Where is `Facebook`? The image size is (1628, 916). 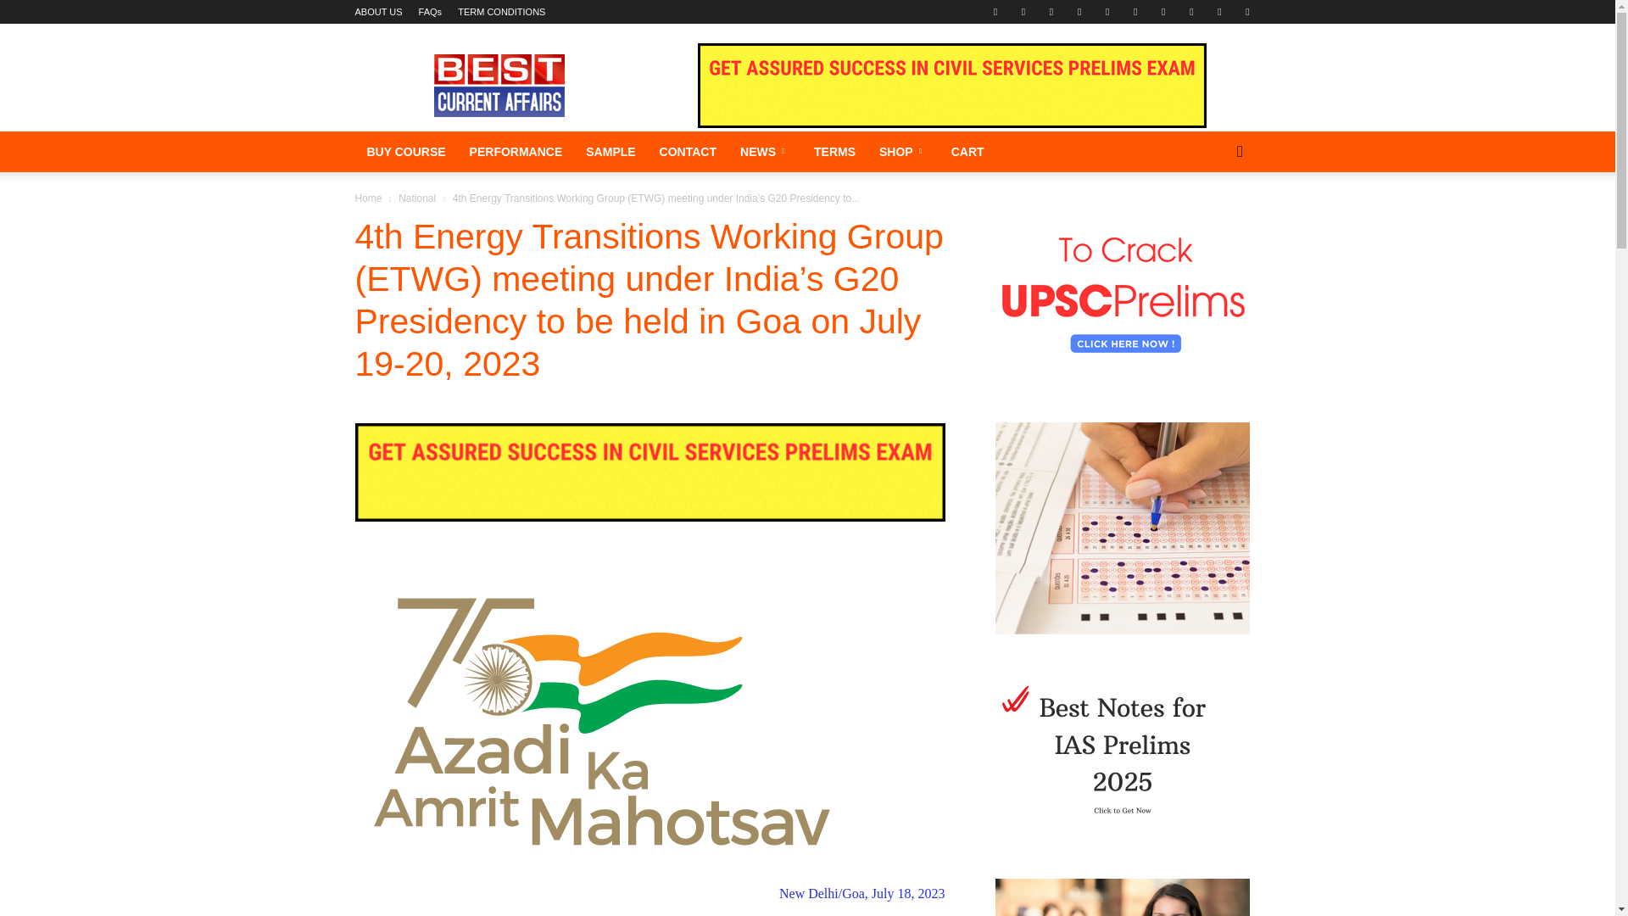
Facebook is located at coordinates (995, 12).